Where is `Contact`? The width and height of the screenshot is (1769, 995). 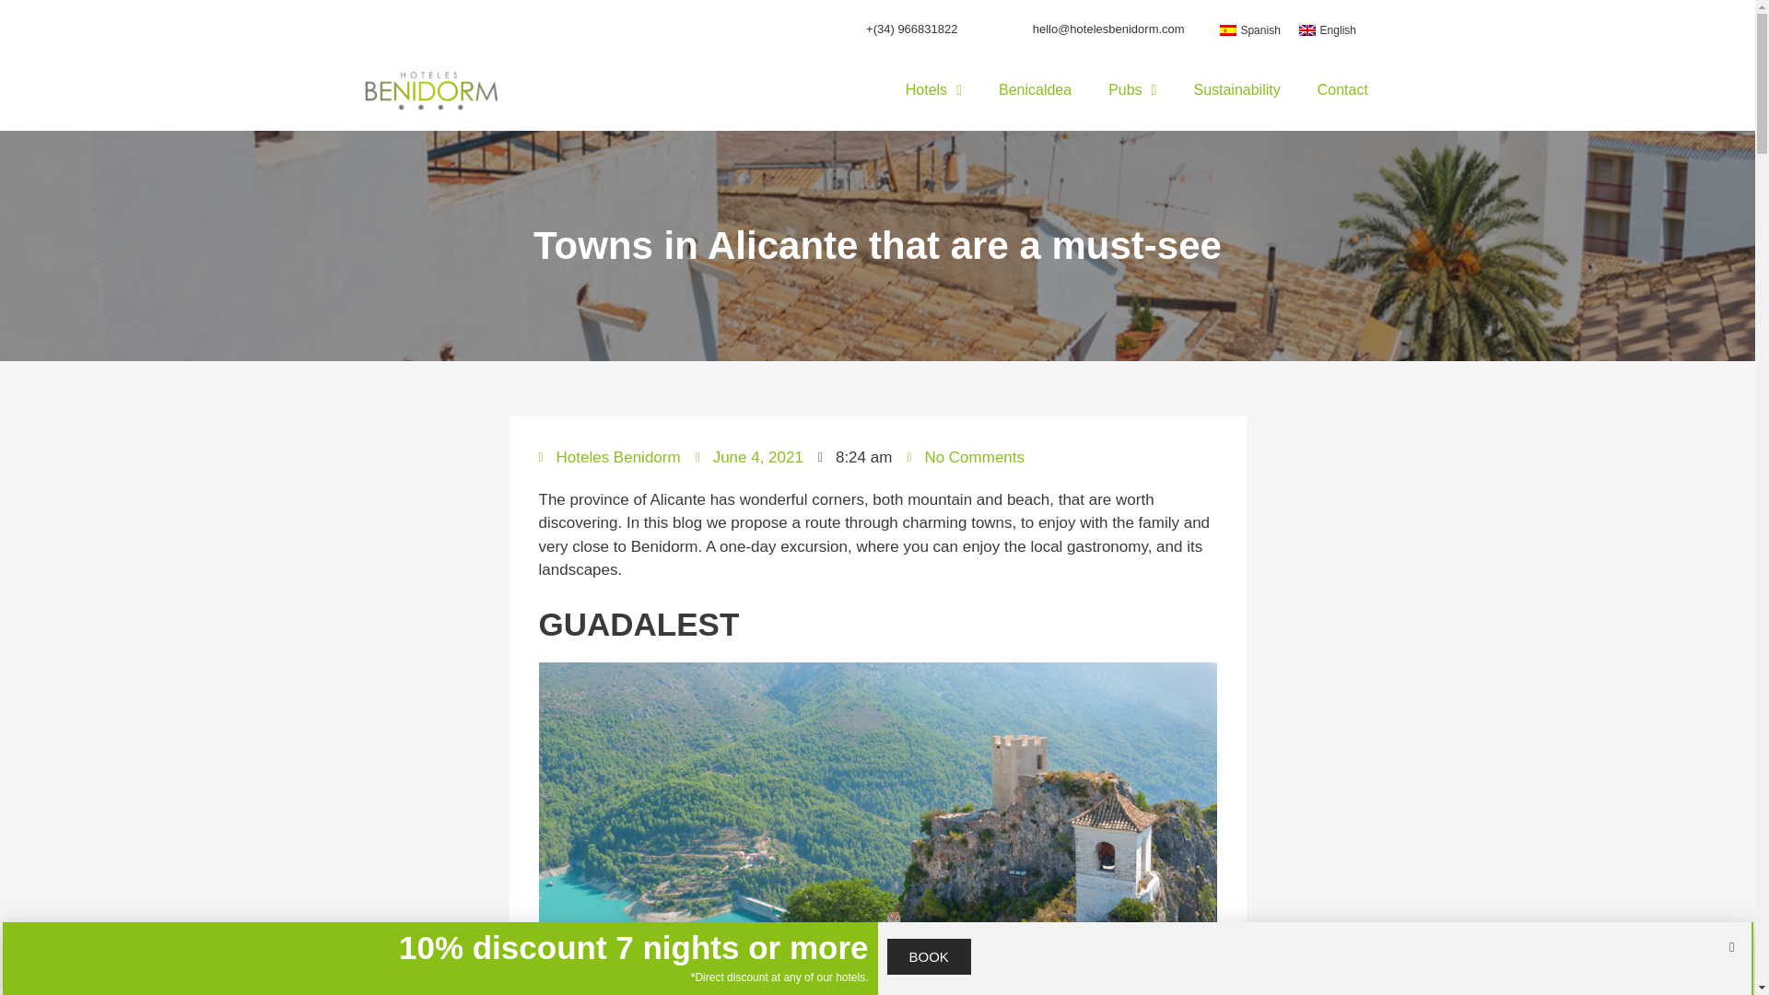 Contact is located at coordinates (1342, 89).